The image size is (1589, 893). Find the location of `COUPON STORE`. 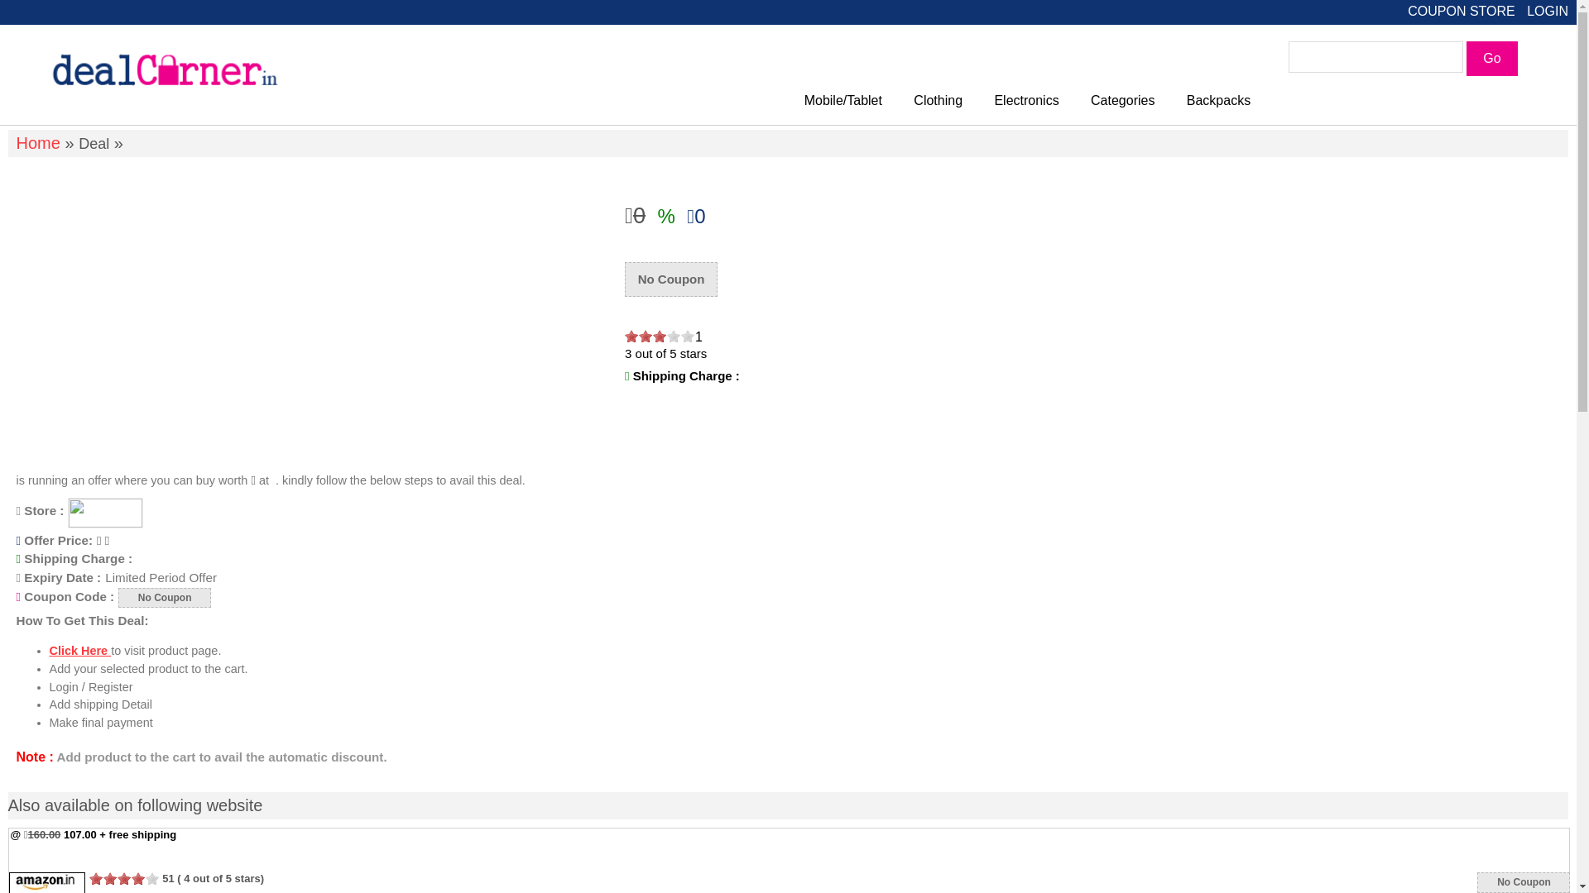

COUPON STORE is located at coordinates (1462, 11).